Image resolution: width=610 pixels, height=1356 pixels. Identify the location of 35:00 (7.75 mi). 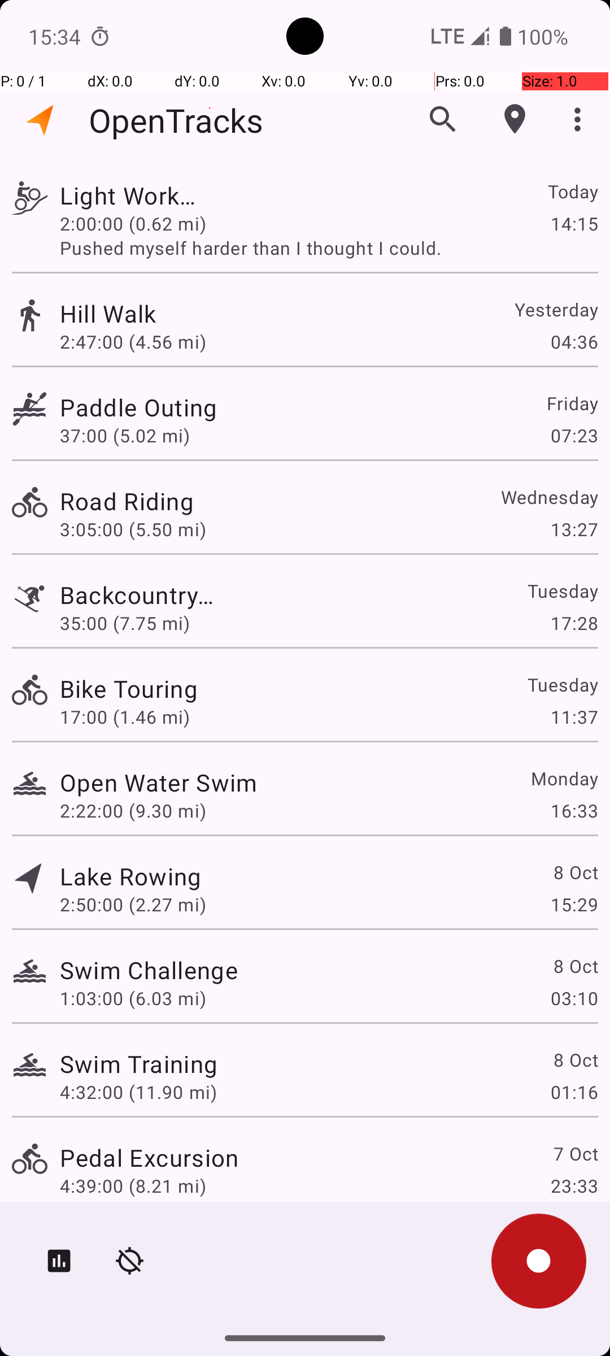
(125, 623).